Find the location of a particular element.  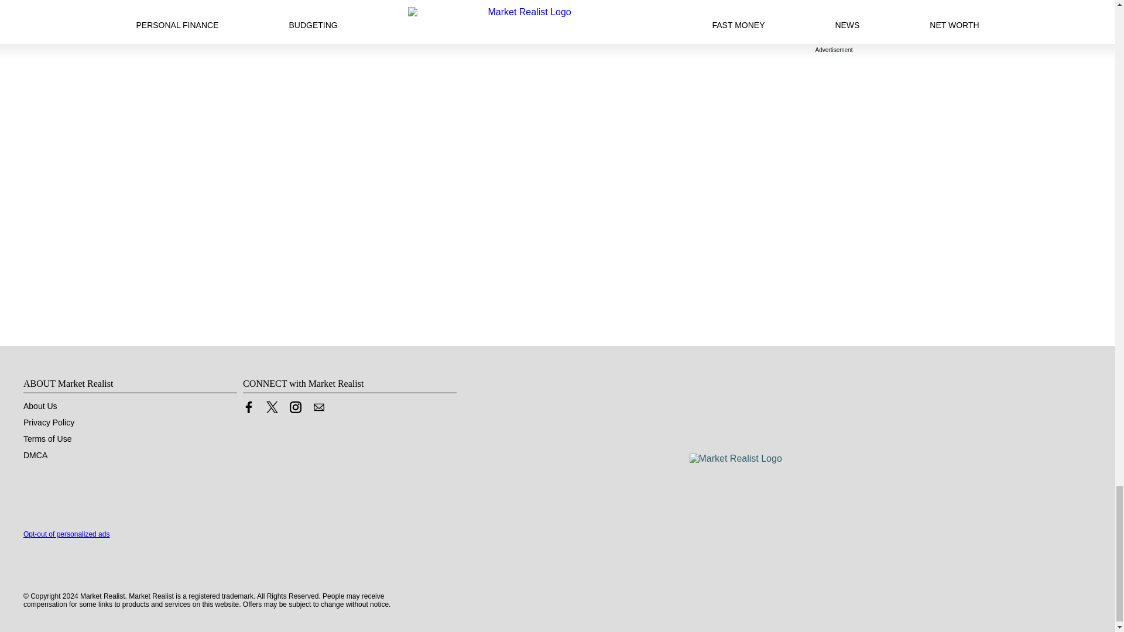

Privacy Policy is located at coordinates (49, 423).